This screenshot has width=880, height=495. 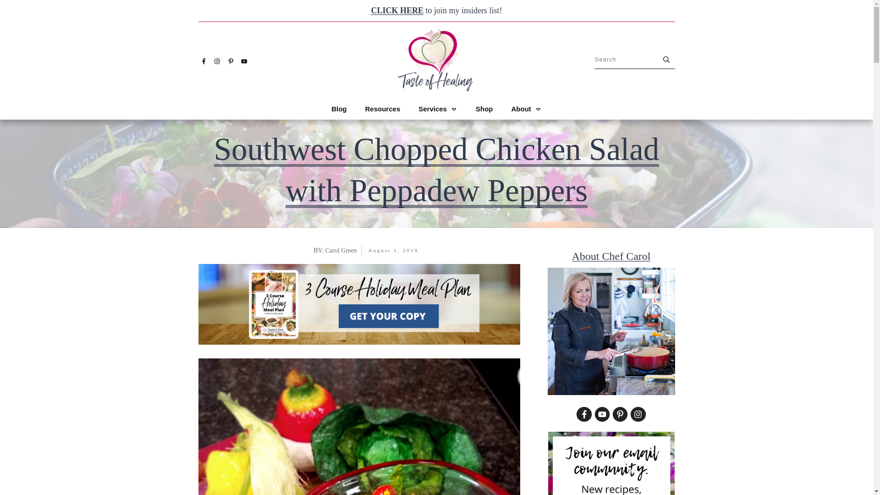 I want to click on Services, so click(x=438, y=109).